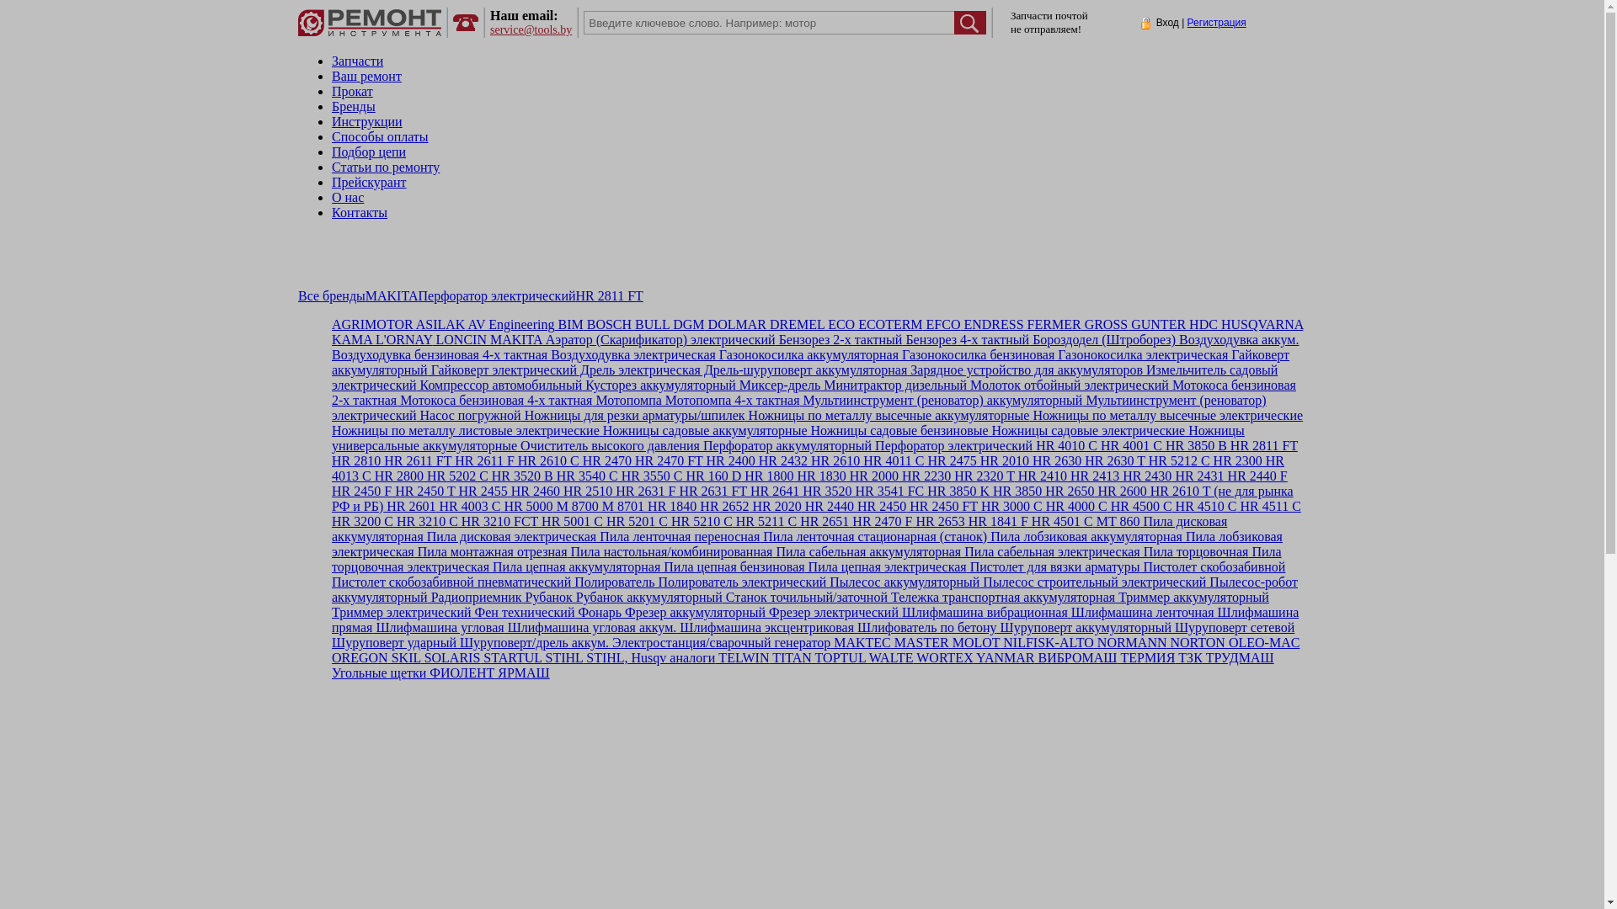  I want to click on HR 2413, so click(1093, 476).